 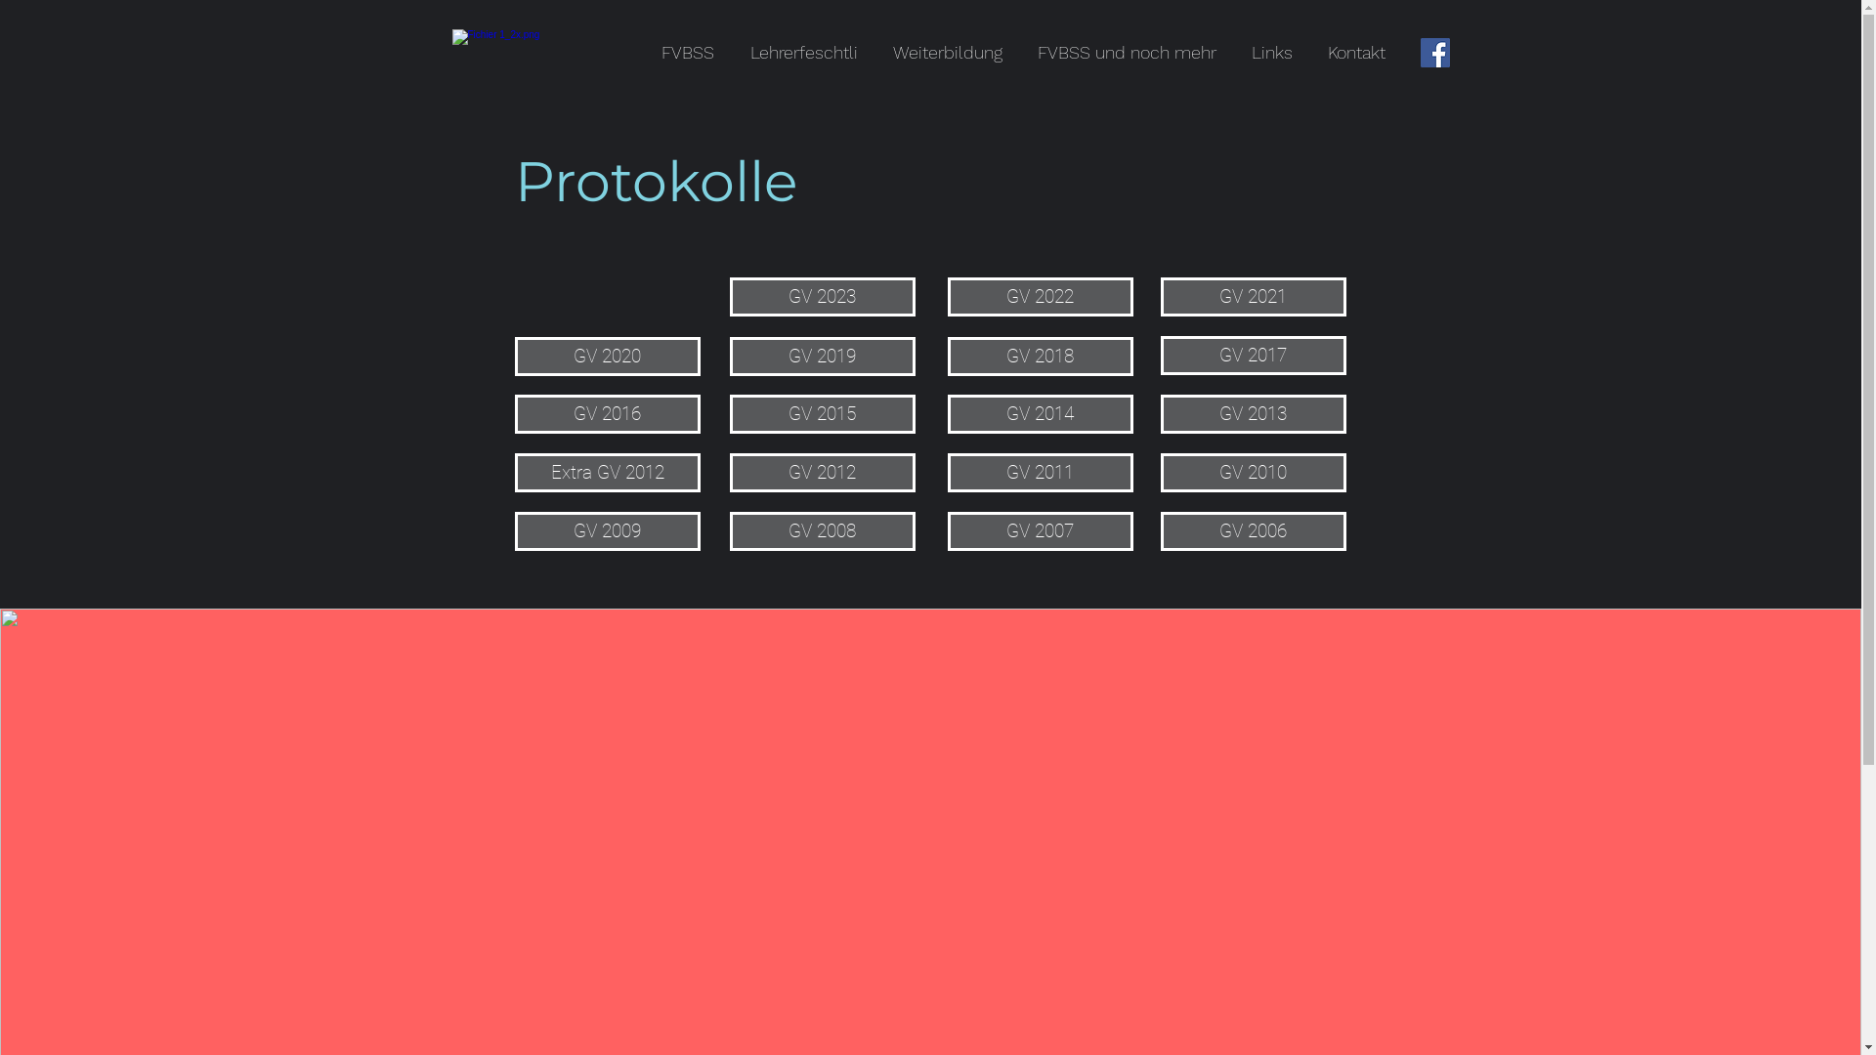 What do you see at coordinates (1041, 297) in the screenshot?
I see `GV 2022` at bounding box center [1041, 297].